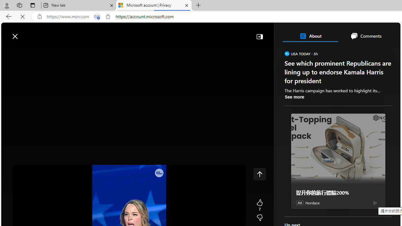 Image resolution: width=402 pixels, height=226 pixels. Describe the element at coordinates (310, 36) in the screenshot. I see `About` at that location.